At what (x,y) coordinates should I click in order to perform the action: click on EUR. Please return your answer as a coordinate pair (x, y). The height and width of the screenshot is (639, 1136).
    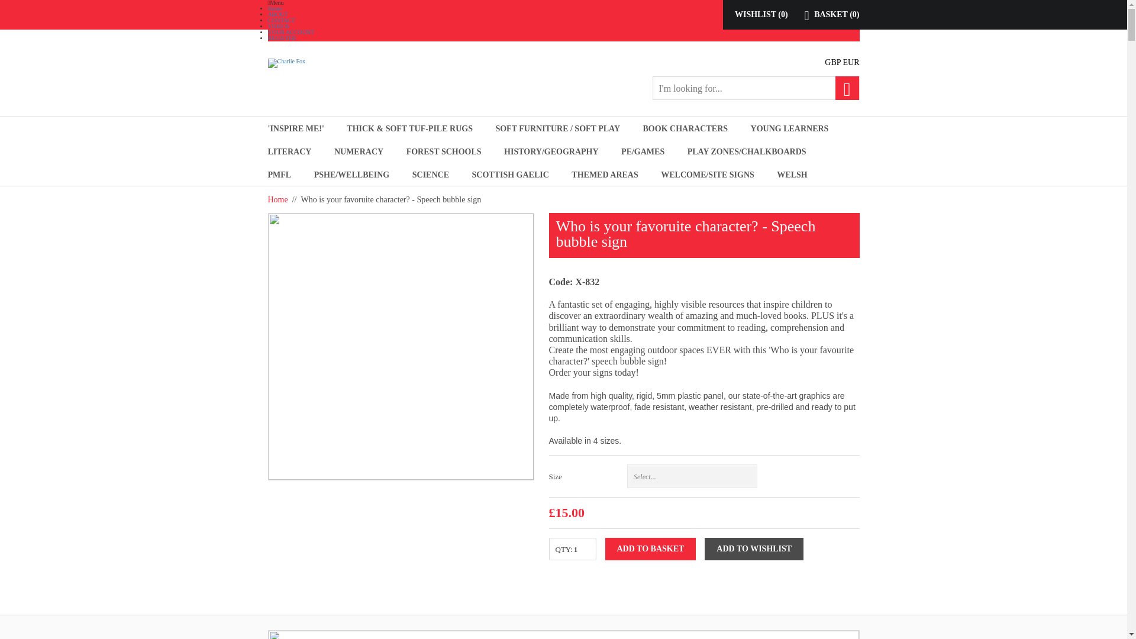
    Looking at the image, I should click on (851, 63).